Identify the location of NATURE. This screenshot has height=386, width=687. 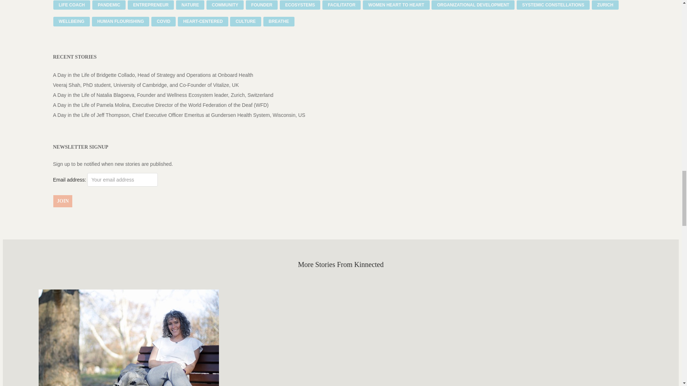
(190, 5).